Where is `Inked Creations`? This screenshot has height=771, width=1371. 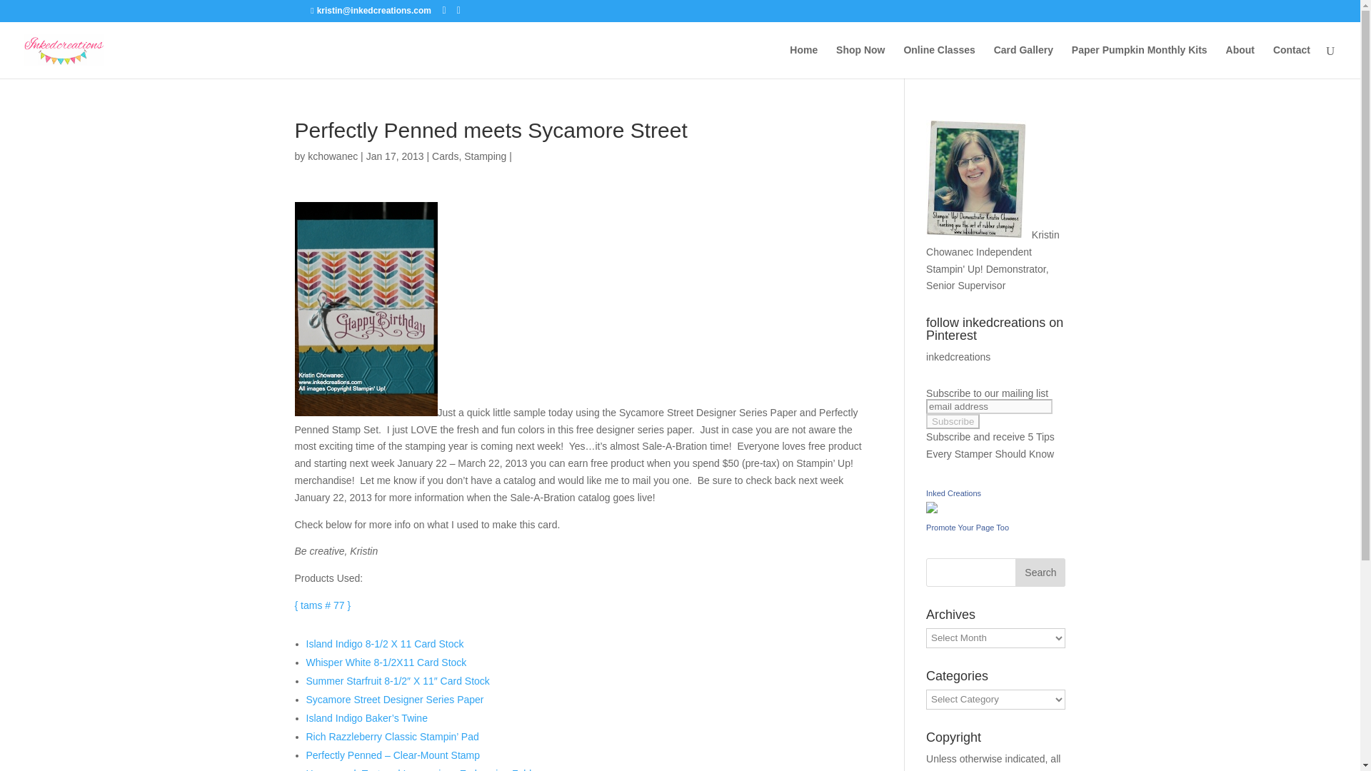
Inked Creations is located at coordinates (932, 510).